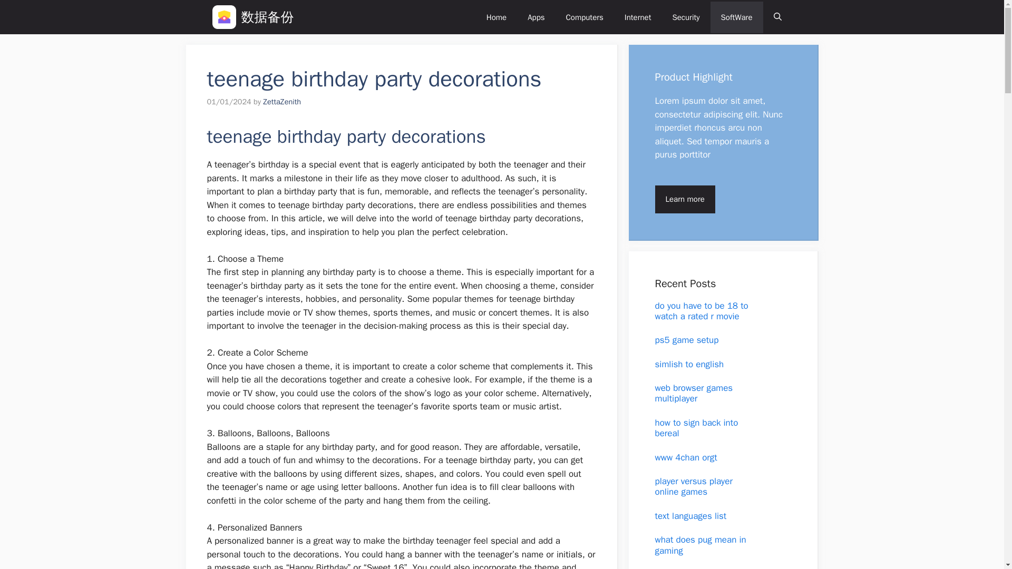 The height and width of the screenshot is (569, 1012). I want to click on simlish to english, so click(689, 365).